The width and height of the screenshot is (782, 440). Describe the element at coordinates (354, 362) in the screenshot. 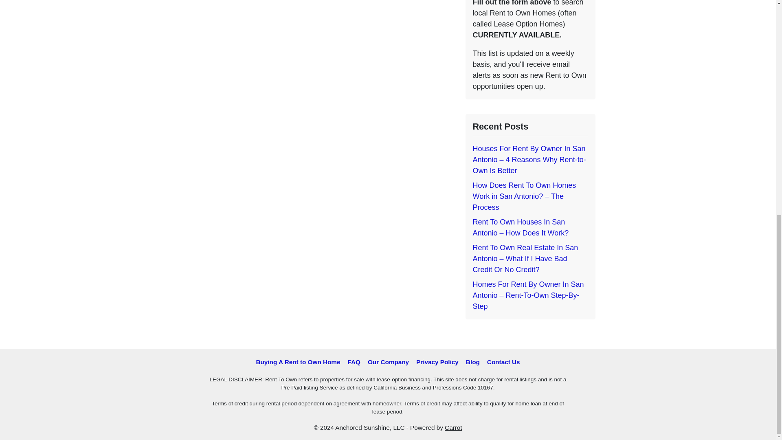

I see `FAQ` at that location.